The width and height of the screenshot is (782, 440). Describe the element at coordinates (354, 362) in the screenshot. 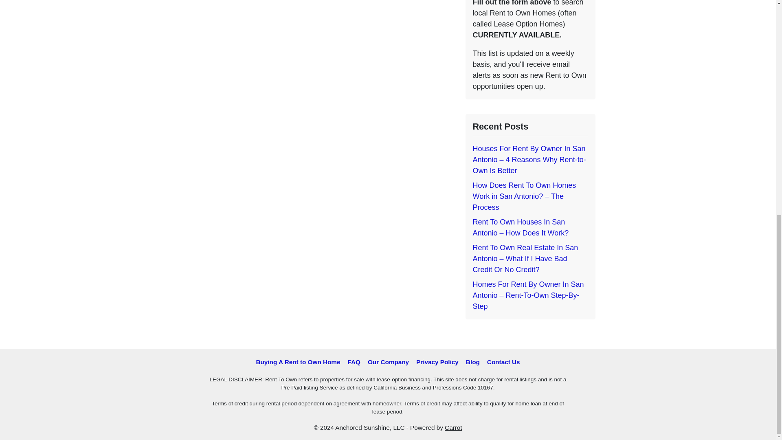

I see `FAQ` at that location.